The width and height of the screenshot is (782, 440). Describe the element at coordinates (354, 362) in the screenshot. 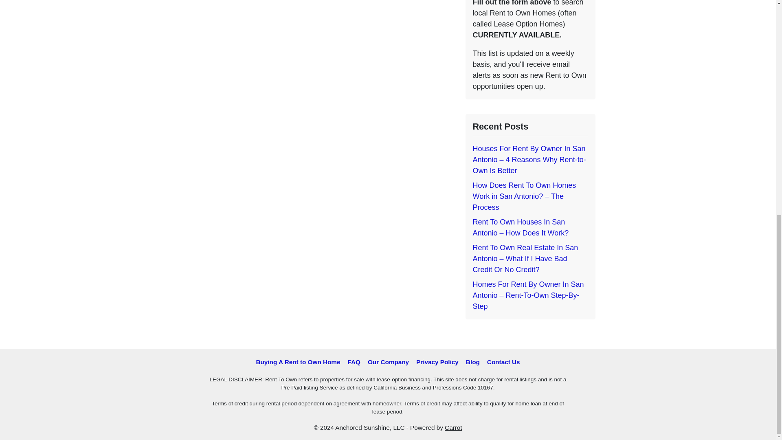

I see `FAQ` at that location.